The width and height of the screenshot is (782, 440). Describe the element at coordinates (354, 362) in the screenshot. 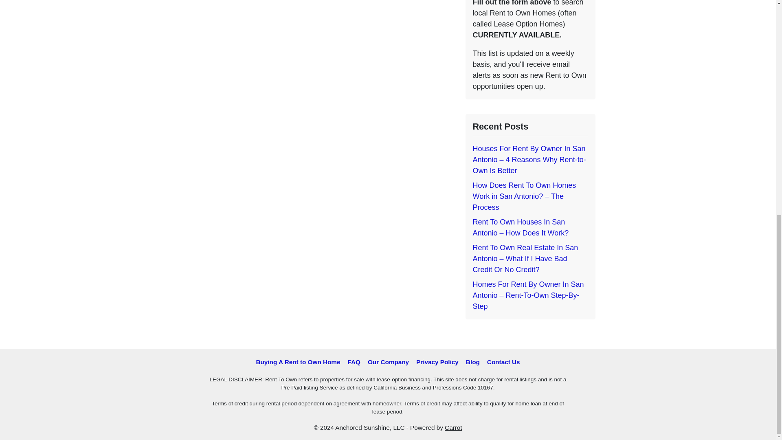

I see `FAQ` at that location.